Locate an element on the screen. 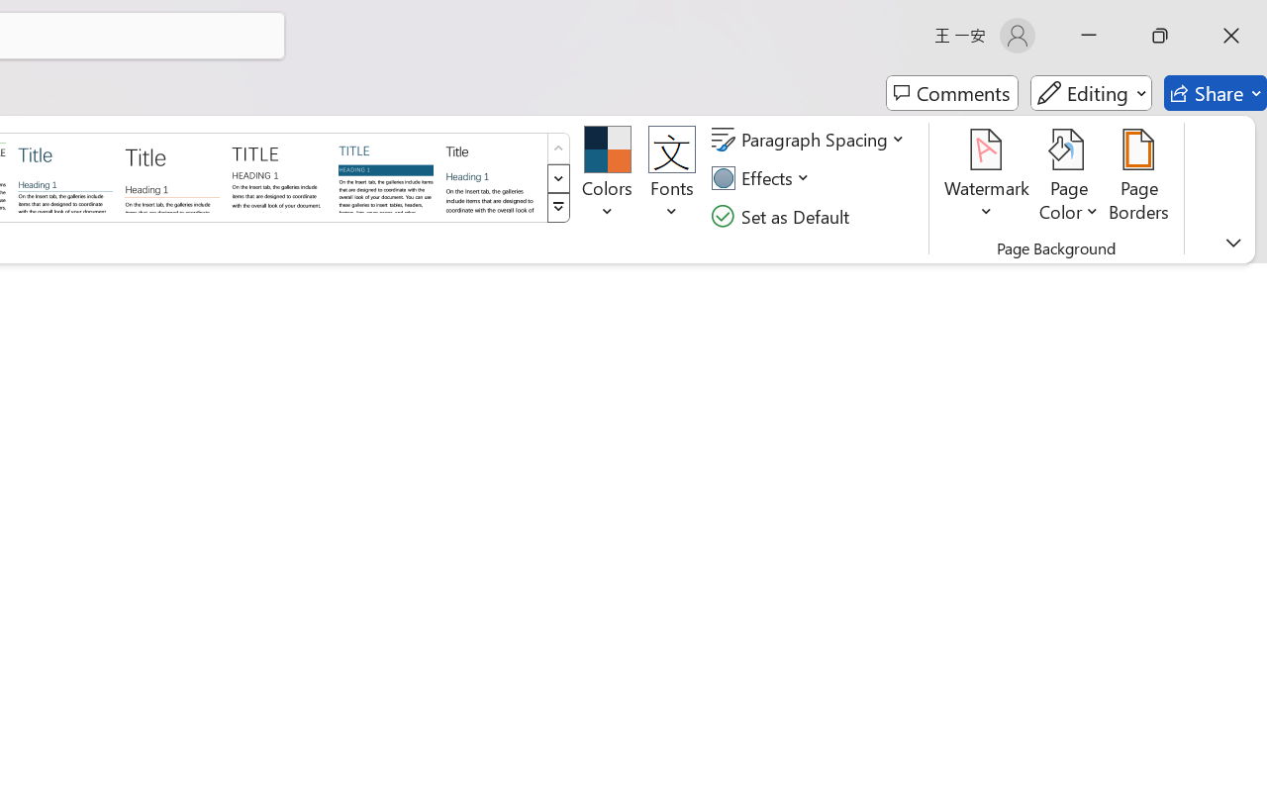  Set as Default is located at coordinates (783, 216).